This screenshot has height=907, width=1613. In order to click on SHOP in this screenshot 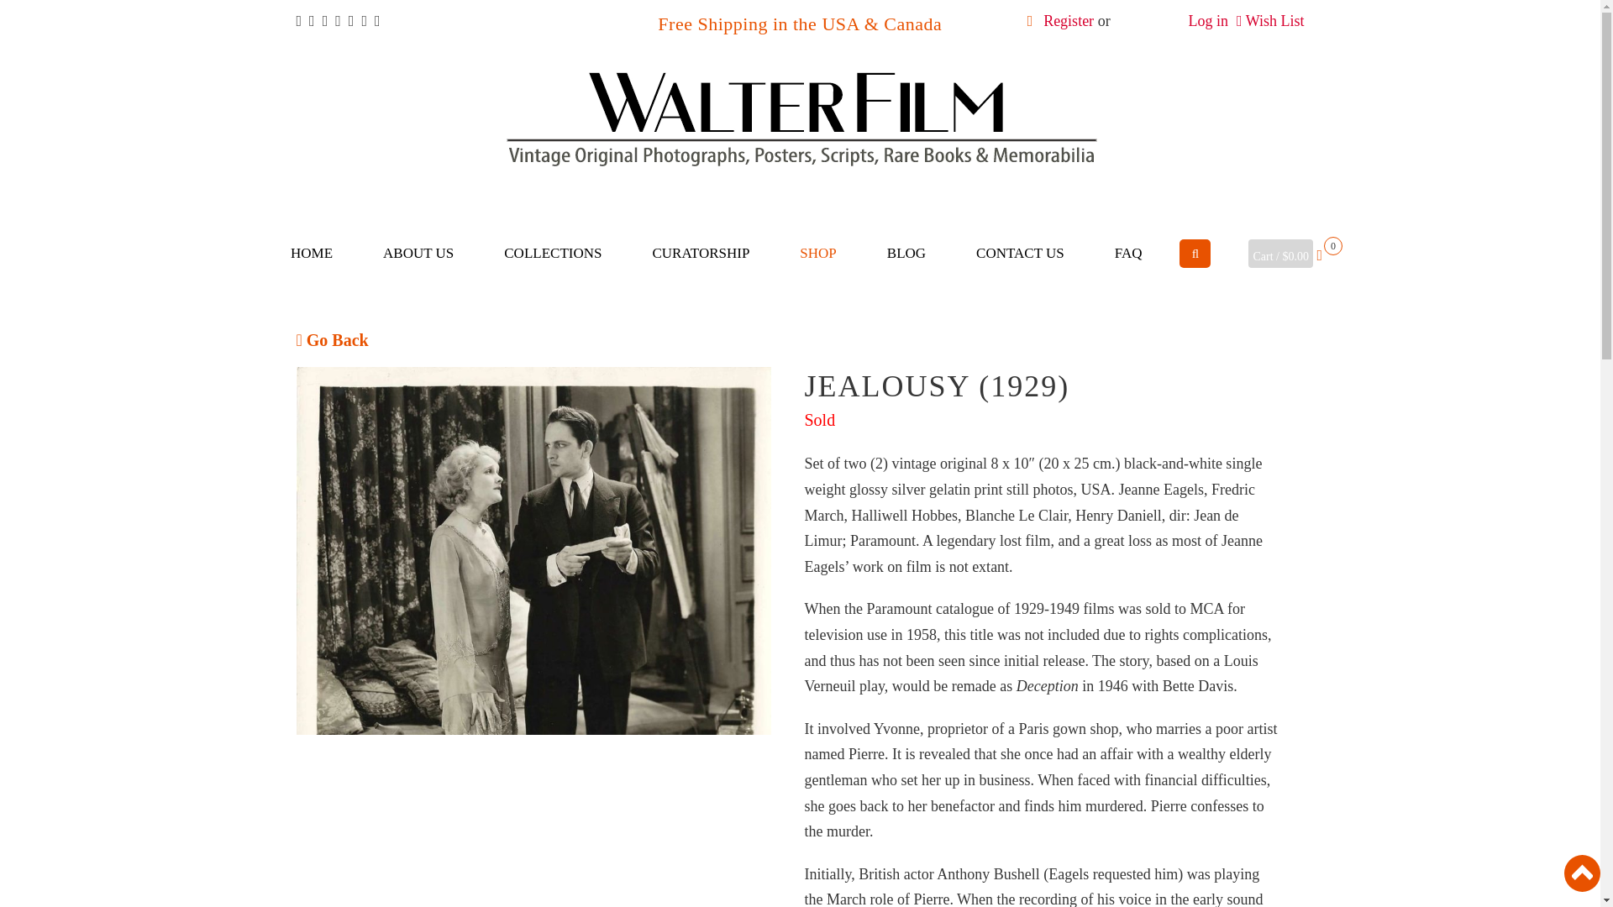, I will do `click(817, 254)`.